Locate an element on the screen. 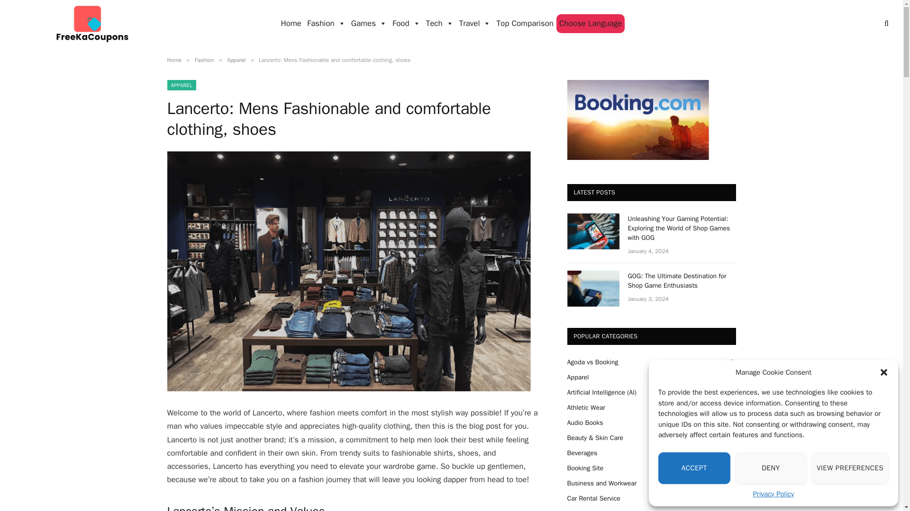 The width and height of the screenshot is (910, 511). Food is located at coordinates (406, 24).